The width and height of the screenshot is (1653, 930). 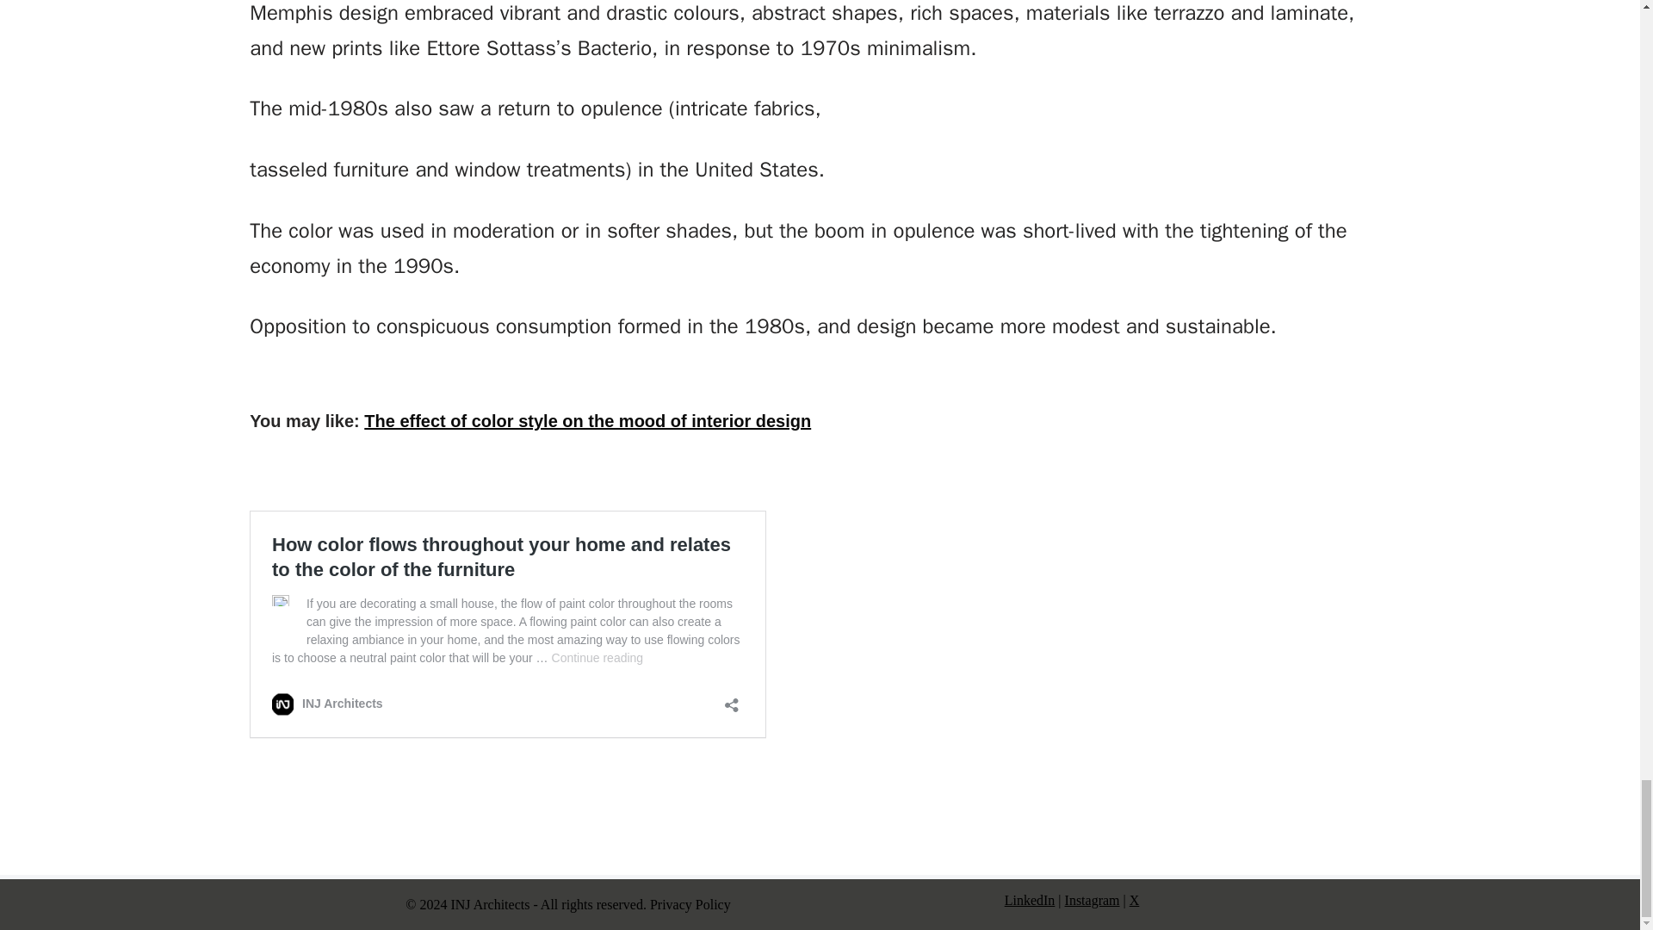 I want to click on The effect of color style on the mood of interior design, so click(x=587, y=421).